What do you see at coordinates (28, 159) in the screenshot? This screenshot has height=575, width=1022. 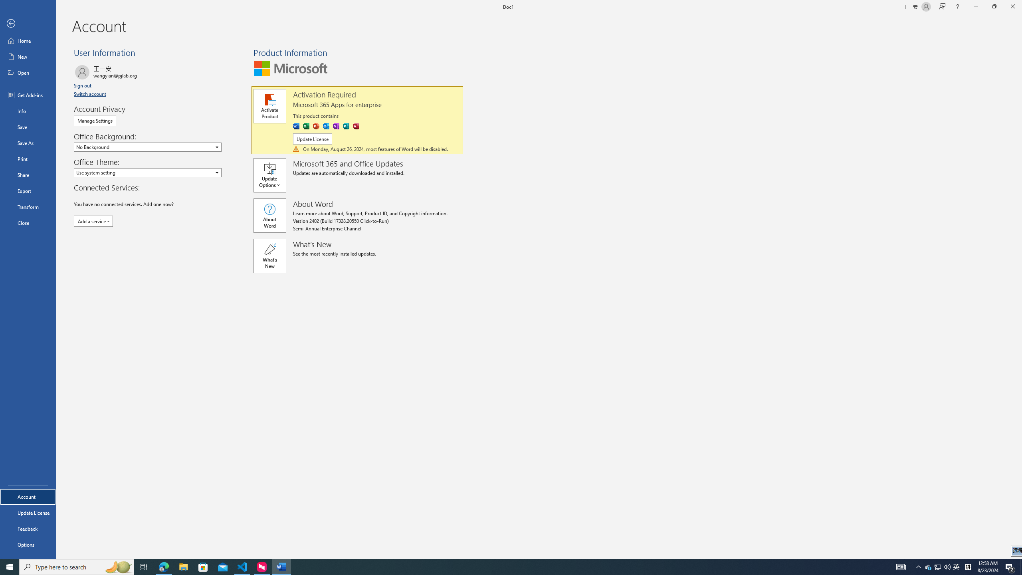 I see `Print` at bounding box center [28, 159].